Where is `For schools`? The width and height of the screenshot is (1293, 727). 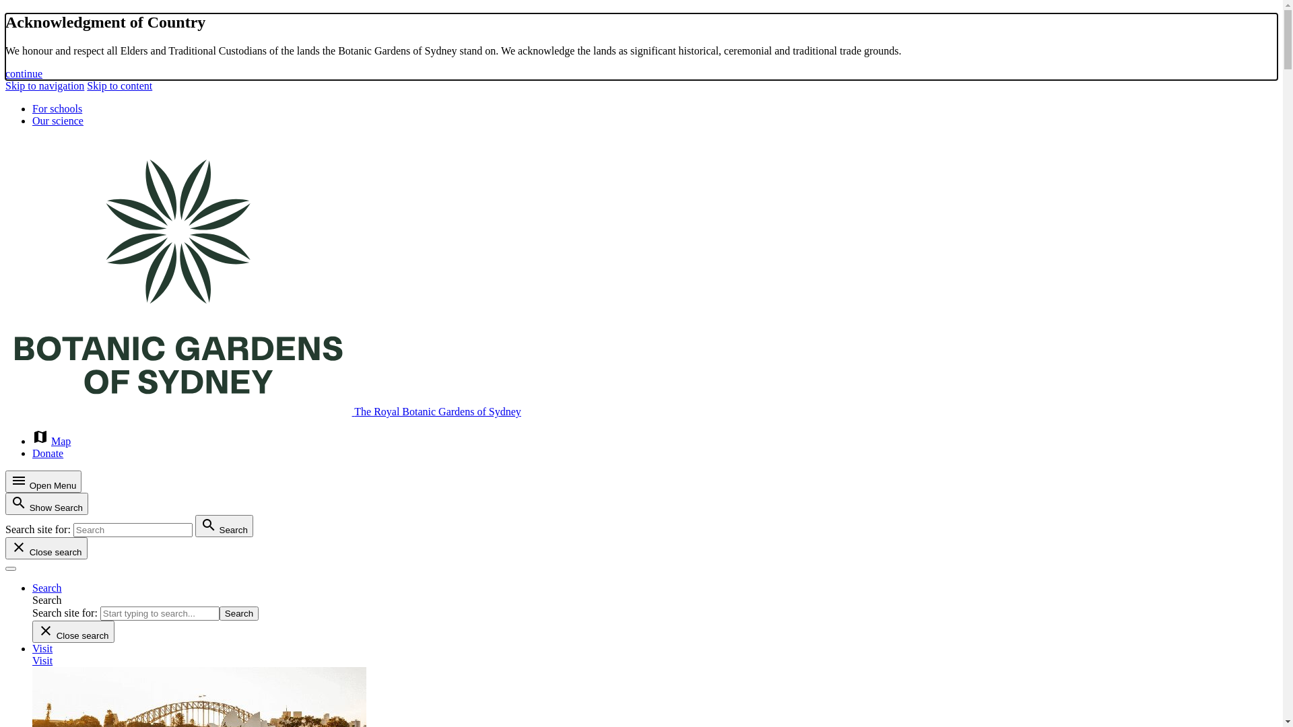 For schools is located at coordinates (57, 109).